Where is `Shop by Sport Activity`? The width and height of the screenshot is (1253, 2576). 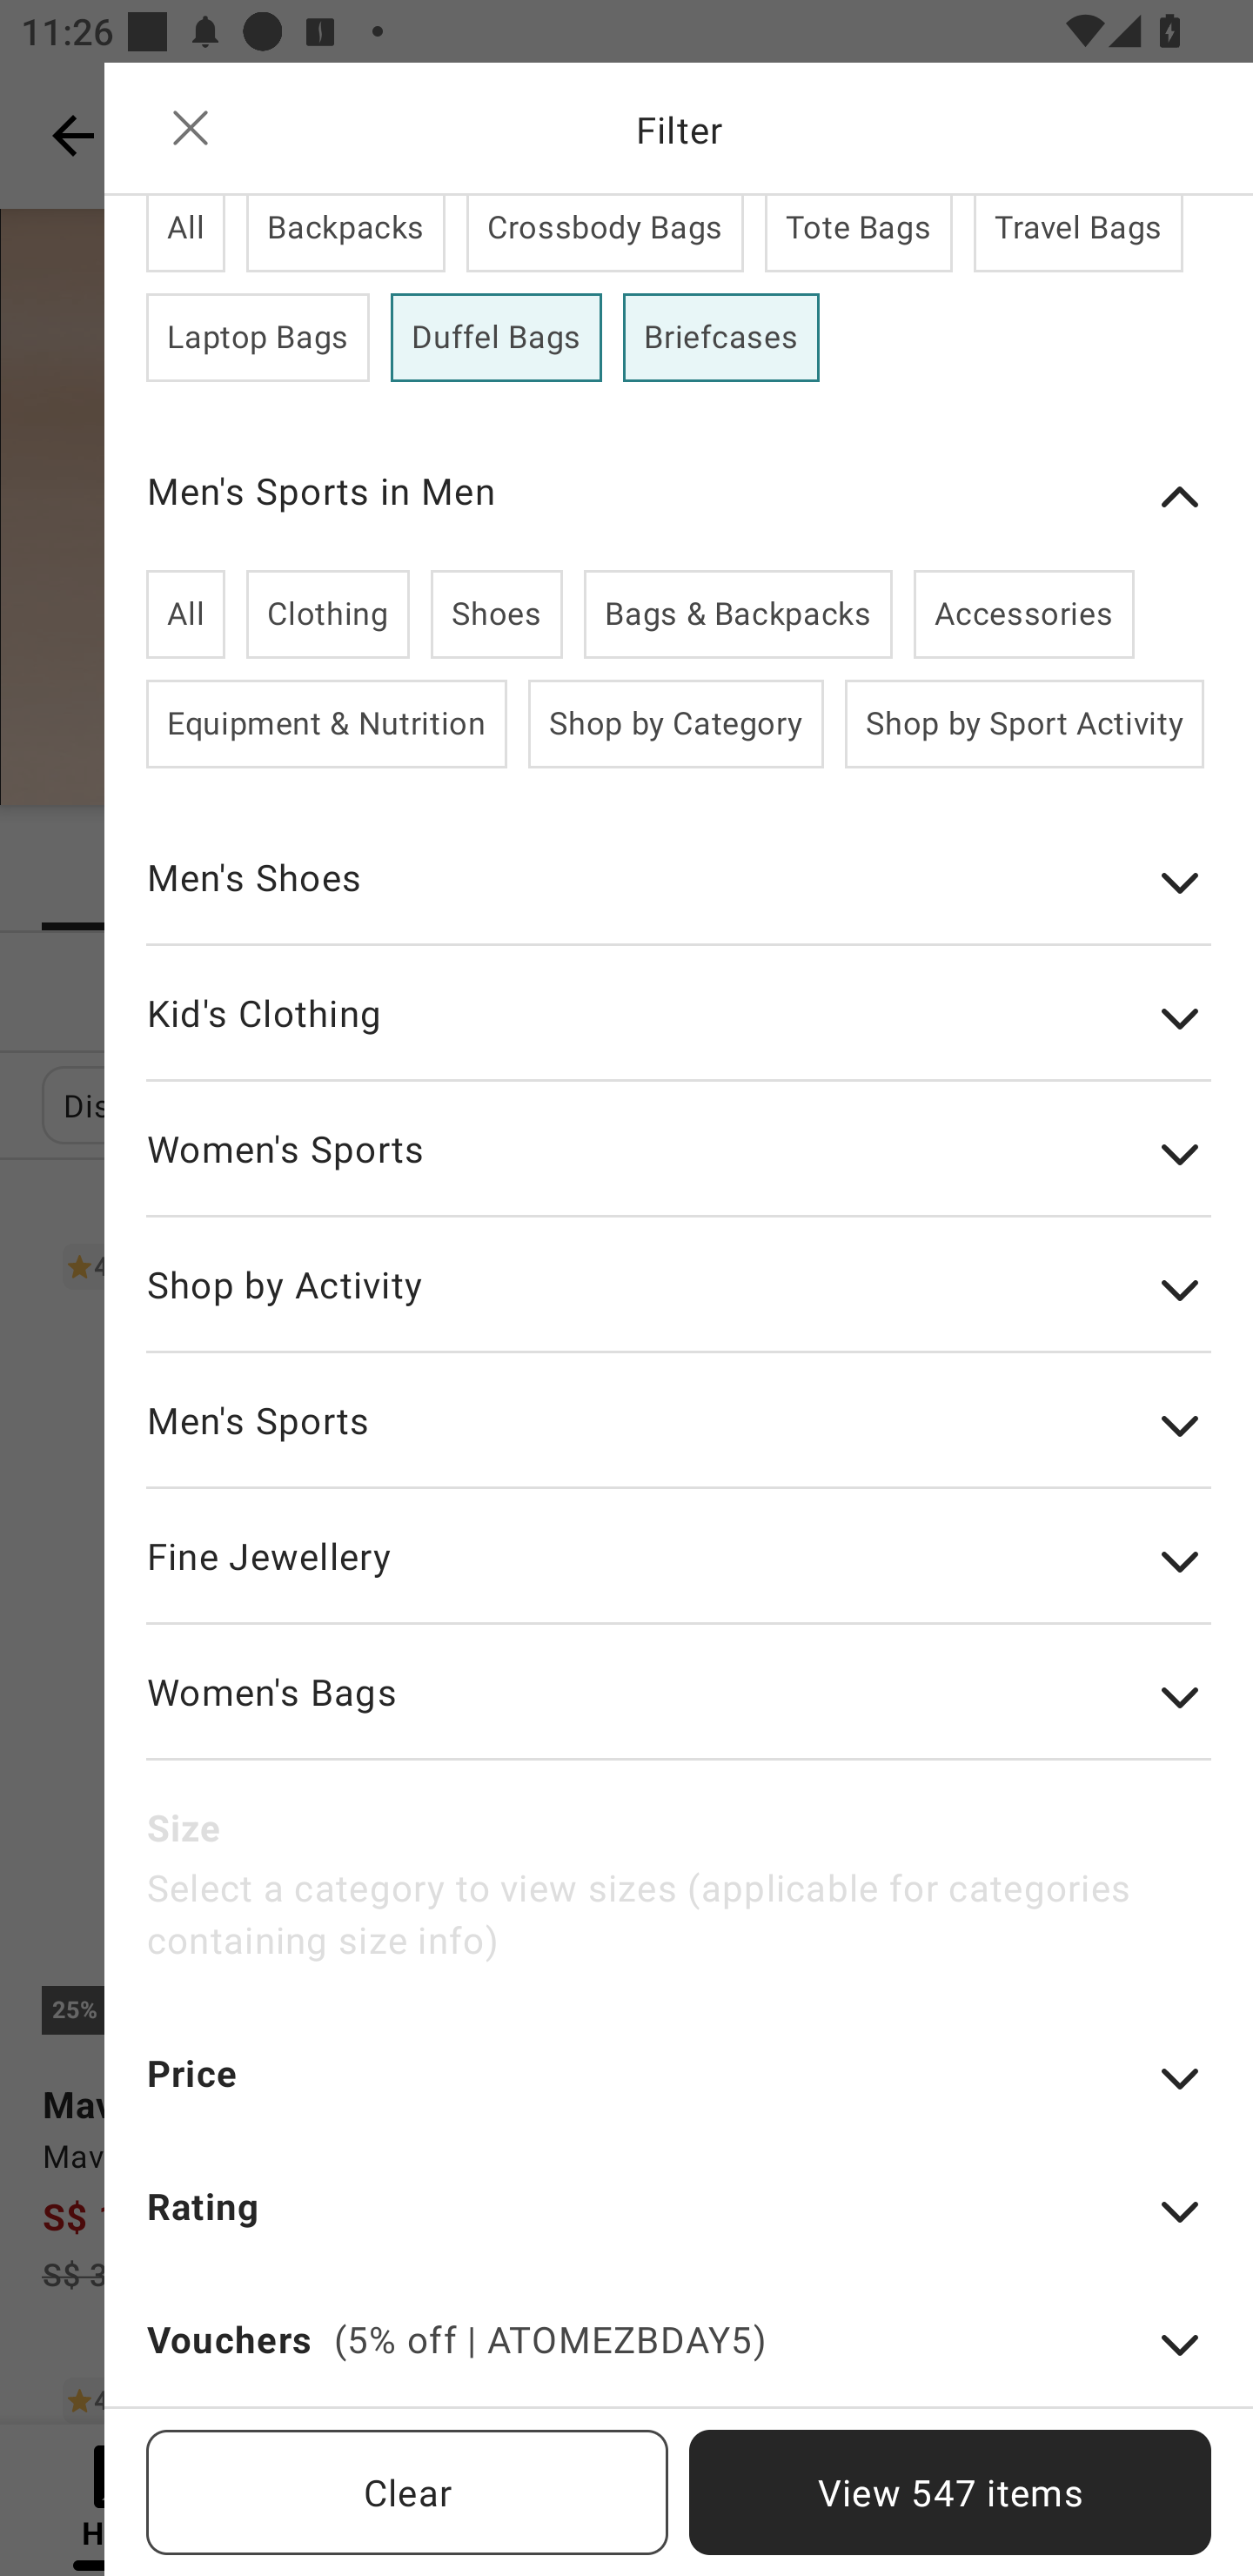
Shop by Sport Activity is located at coordinates (1023, 724).